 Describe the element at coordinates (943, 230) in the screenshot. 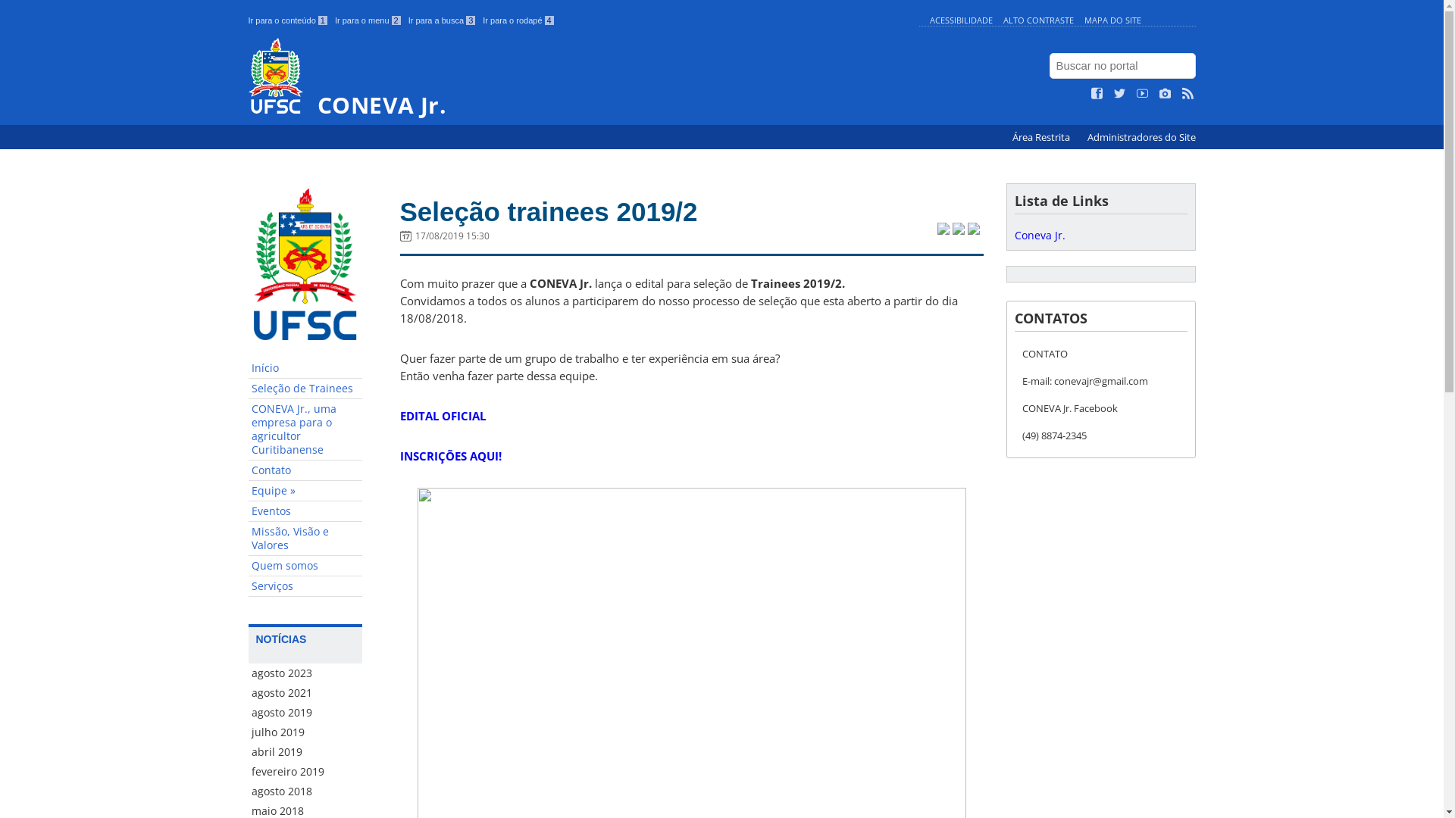

I see `Compartilhar no Twitter` at that location.